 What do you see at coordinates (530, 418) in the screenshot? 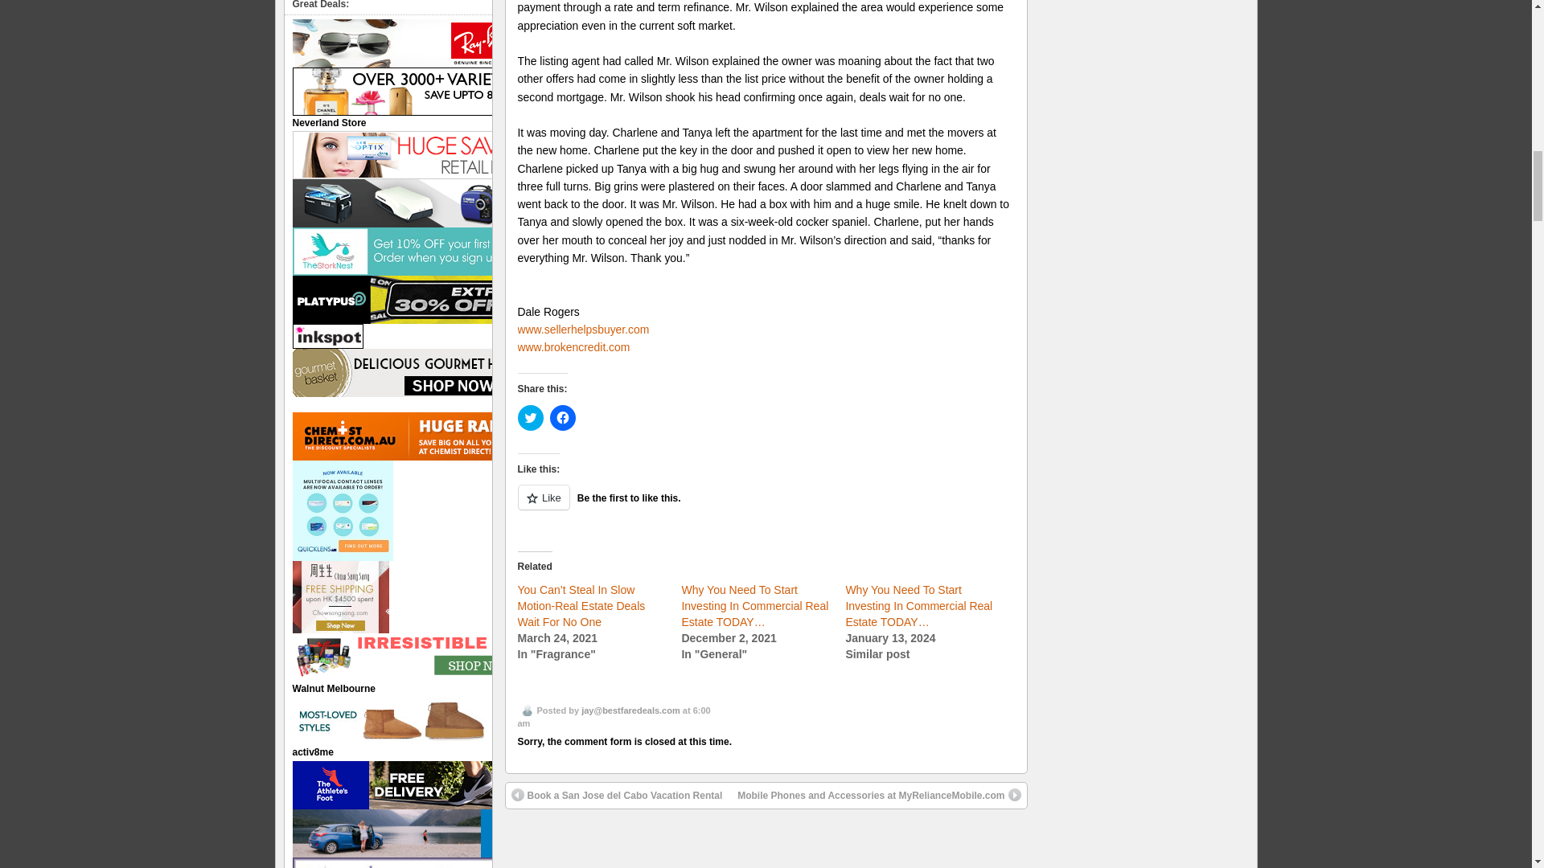
I see `Click to share on Twitter` at bounding box center [530, 418].